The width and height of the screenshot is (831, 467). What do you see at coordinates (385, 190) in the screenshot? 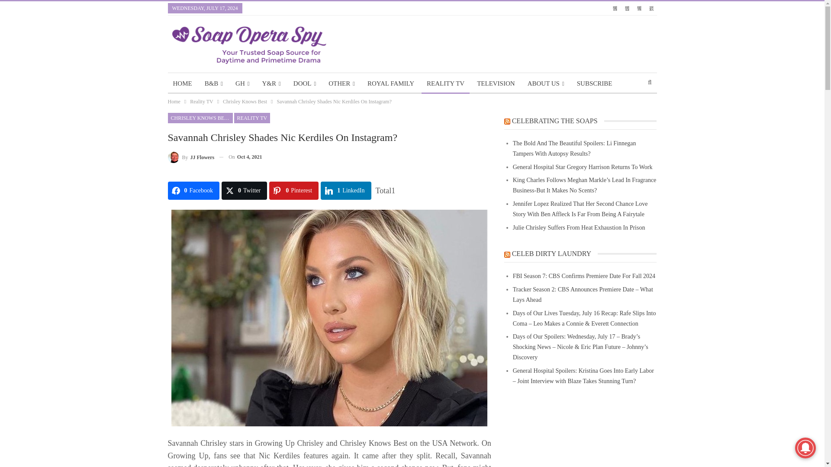
I see `Total` at bounding box center [385, 190].